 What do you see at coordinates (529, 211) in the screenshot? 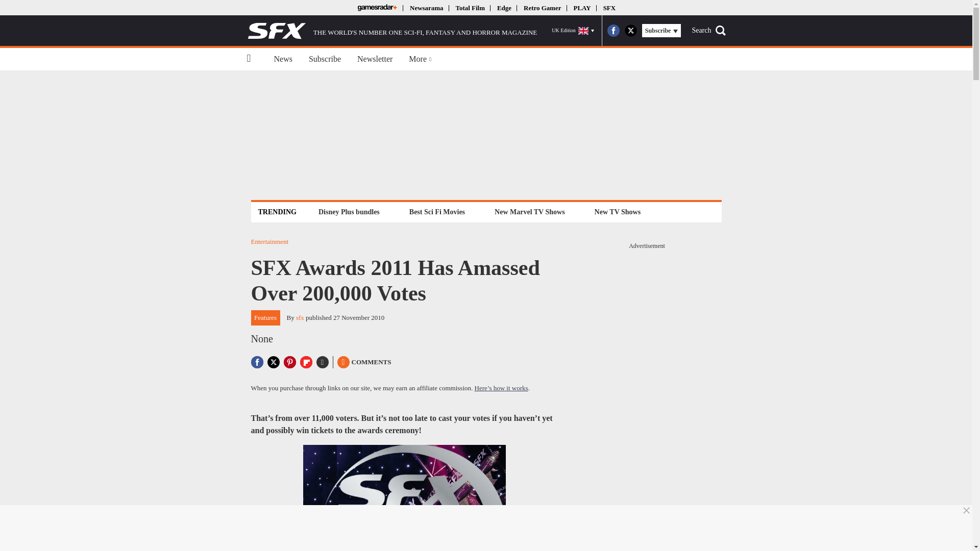
I see `New Marvel TV Shows` at bounding box center [529, 211].